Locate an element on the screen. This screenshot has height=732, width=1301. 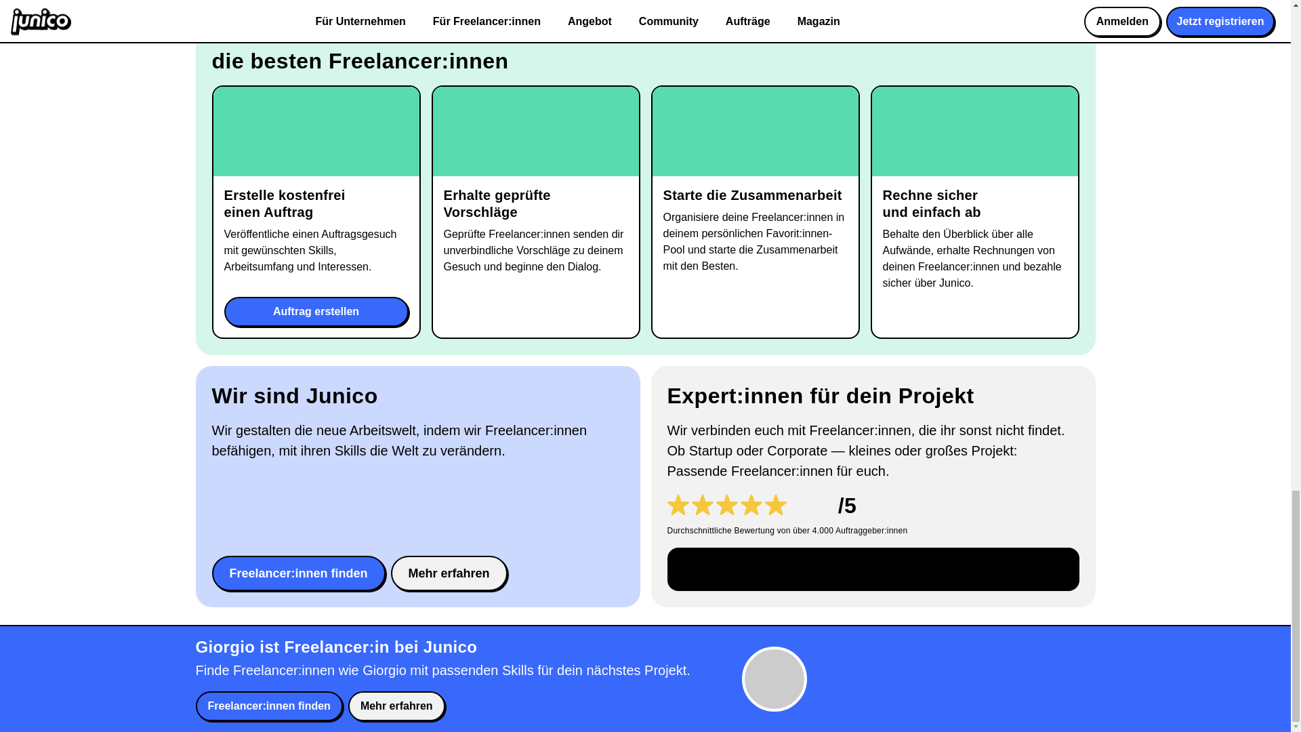
Mehr erfahren is located at coordinates (449, 573).